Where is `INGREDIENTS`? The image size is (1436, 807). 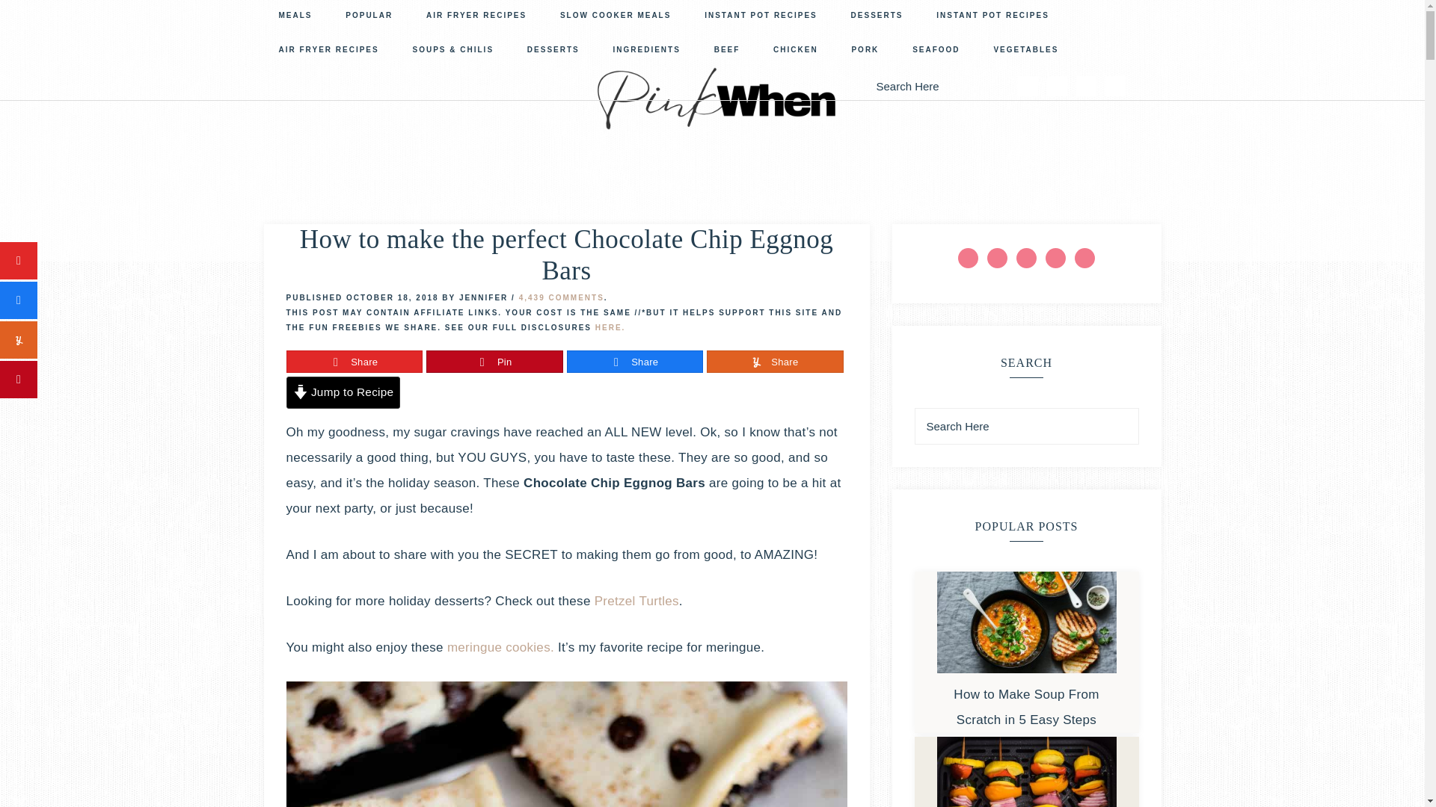
INGREDIENTS is located at coordinates (646, 51).